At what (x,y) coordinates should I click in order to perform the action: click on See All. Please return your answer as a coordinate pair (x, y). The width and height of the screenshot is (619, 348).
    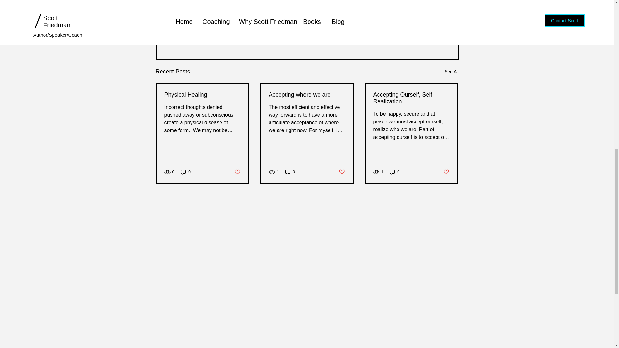
    Looking at the image, I should click on (451, 72).